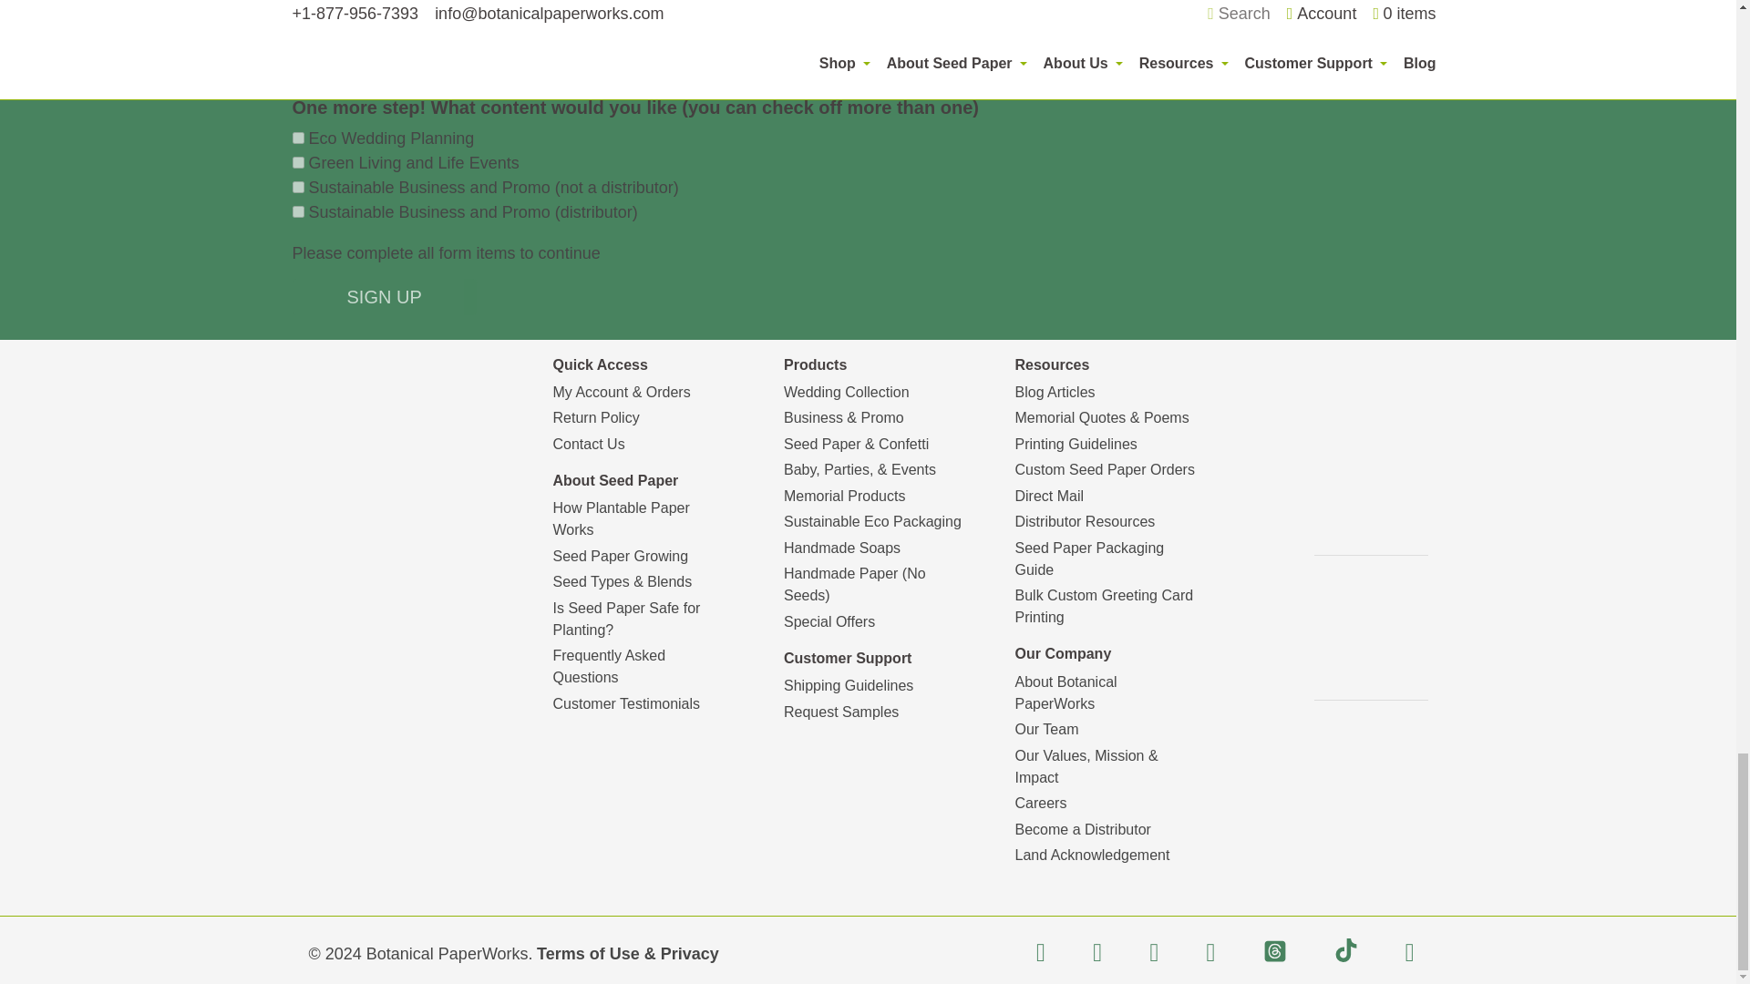  What do you see at coordinates (297, 137) in the screenshot?
I see `de72e68fef` at bounding box center [297, 137].